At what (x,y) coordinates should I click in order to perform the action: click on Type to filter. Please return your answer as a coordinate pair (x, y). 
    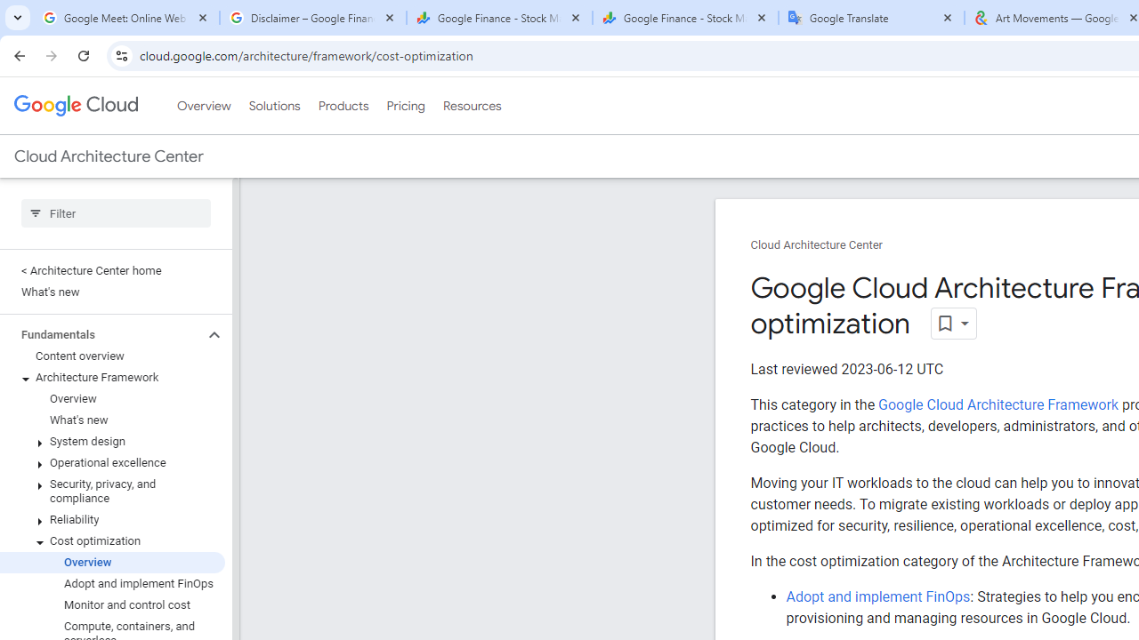
    Looking at the image, I should click on (116, 213).